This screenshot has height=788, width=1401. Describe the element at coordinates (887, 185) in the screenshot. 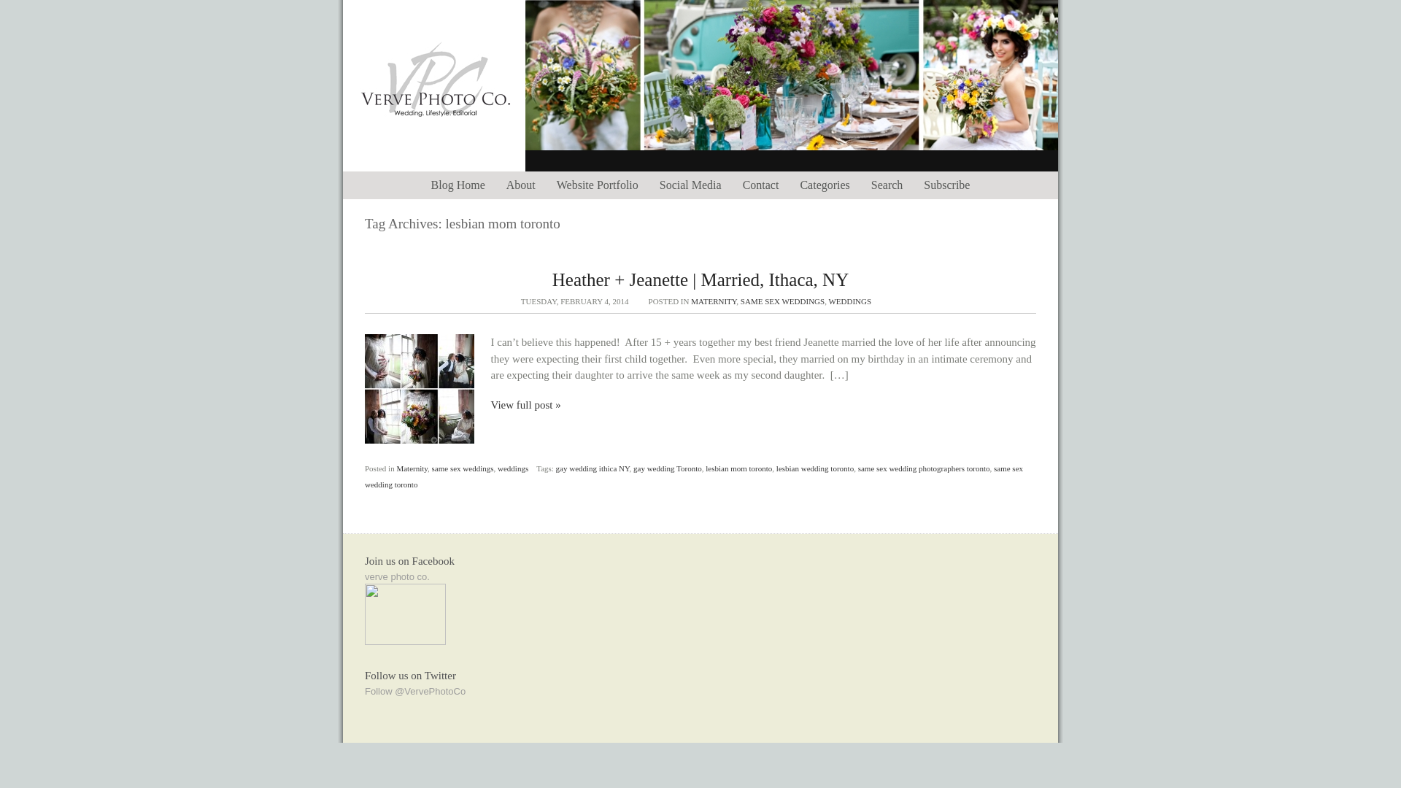

I see `Search` at that location.